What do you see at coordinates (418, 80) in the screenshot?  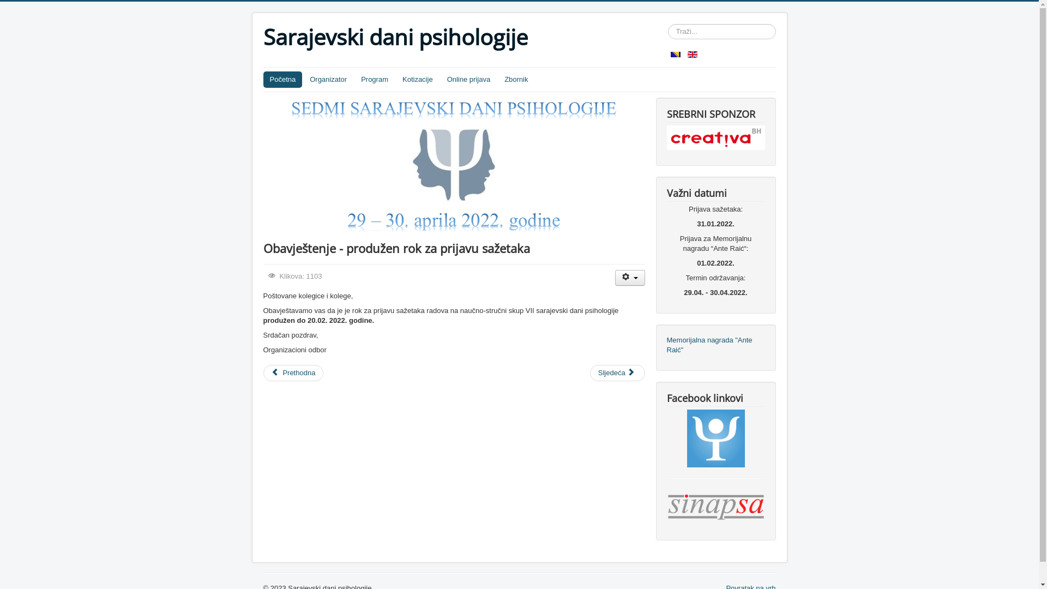 I see `Kotizacije` at bounding box center [418, 80].